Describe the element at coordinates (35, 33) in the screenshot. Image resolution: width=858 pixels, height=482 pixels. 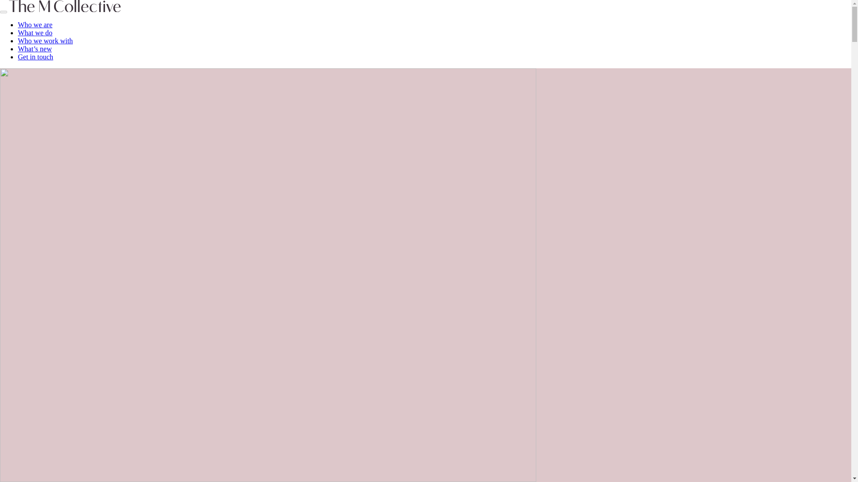
I see `What we do` at that location.